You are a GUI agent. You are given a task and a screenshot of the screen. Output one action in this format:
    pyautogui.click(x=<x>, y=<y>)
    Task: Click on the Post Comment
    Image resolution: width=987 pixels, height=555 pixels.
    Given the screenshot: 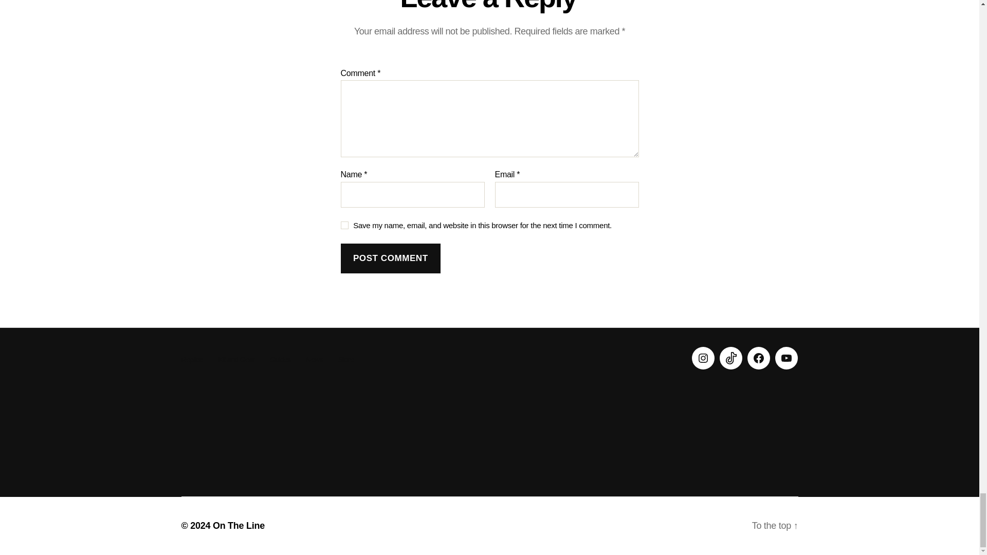 What is the action you would take?
    pyautogui.click(x=390, y=259)
    